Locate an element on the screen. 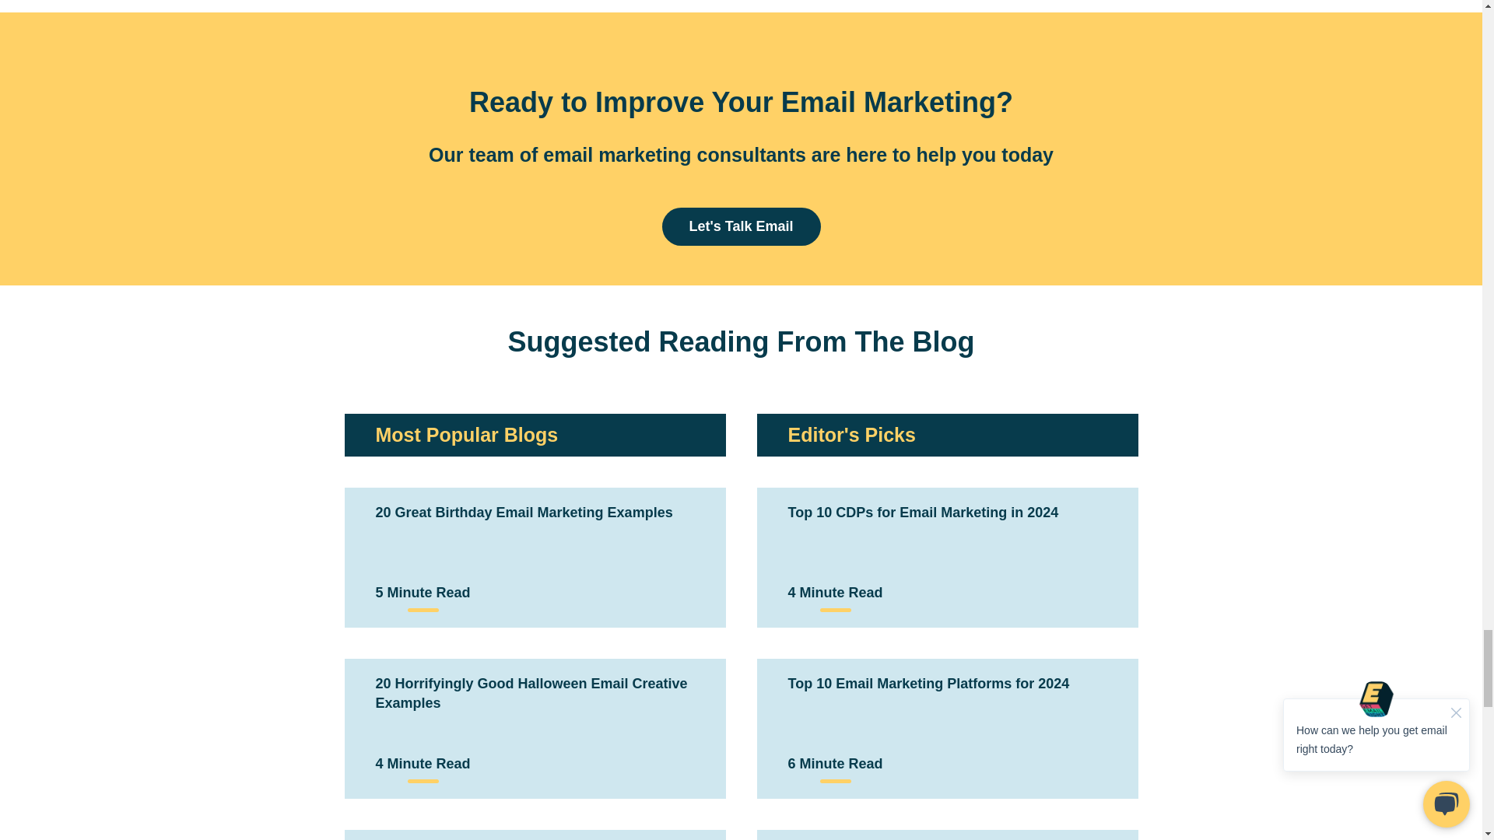 The width and height of the screenshot is (1494, 840). Top 10 Email Marketing Platforms for 2024 is located at coordinates (928, 683).